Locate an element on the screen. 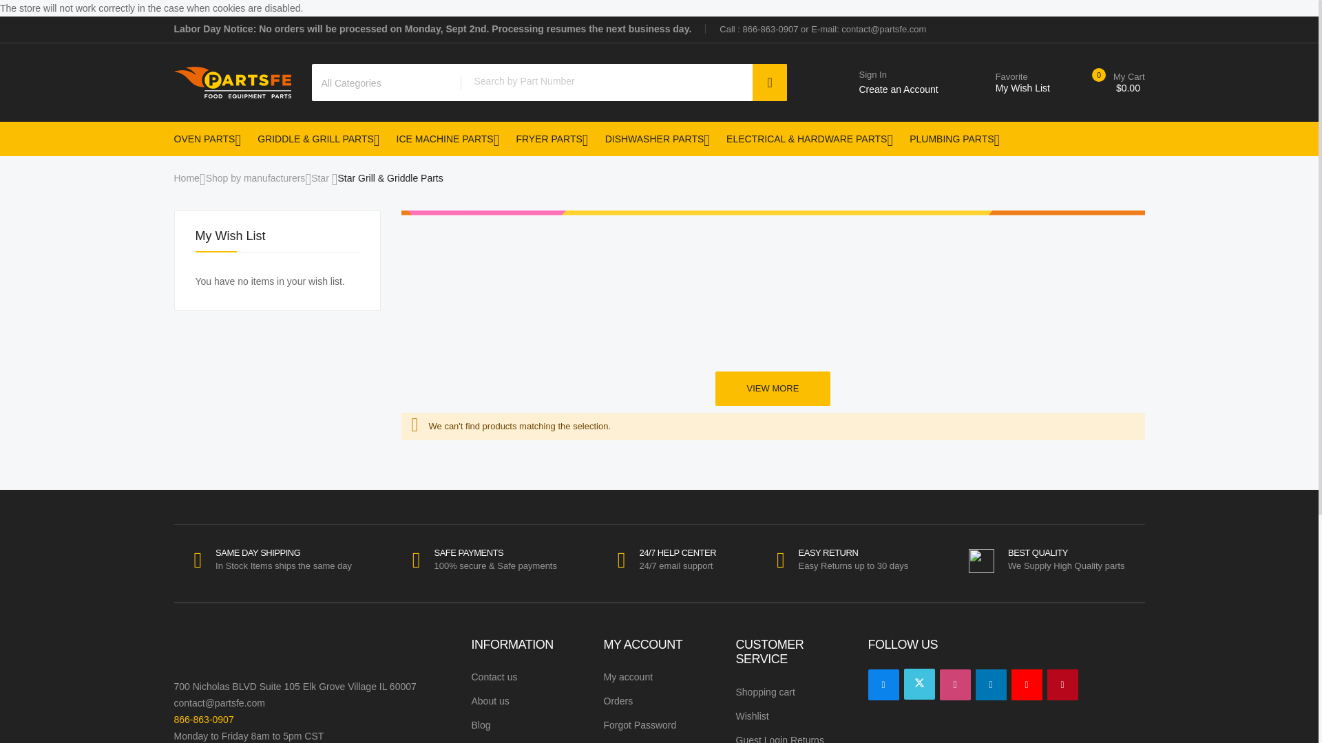 This screenshot has height=743, width=1322. ICE MACHINE PARTS is located at coordinates (759, 29).